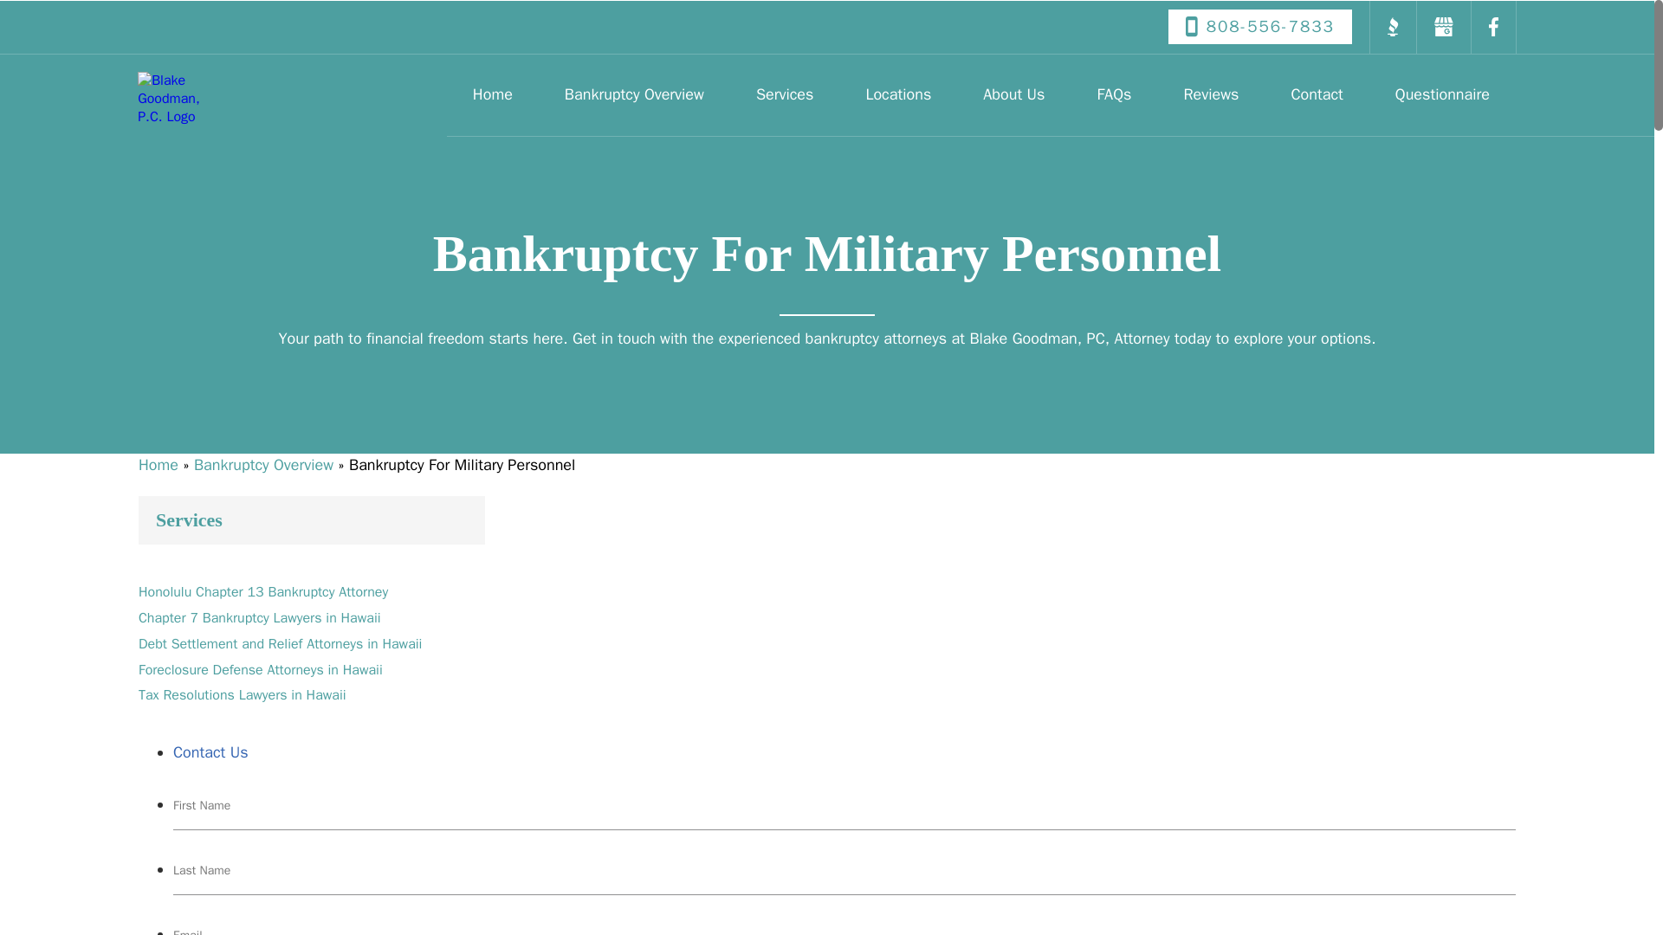 The image size is (1663, 935). I want to click on Locations, so click(897, 93).